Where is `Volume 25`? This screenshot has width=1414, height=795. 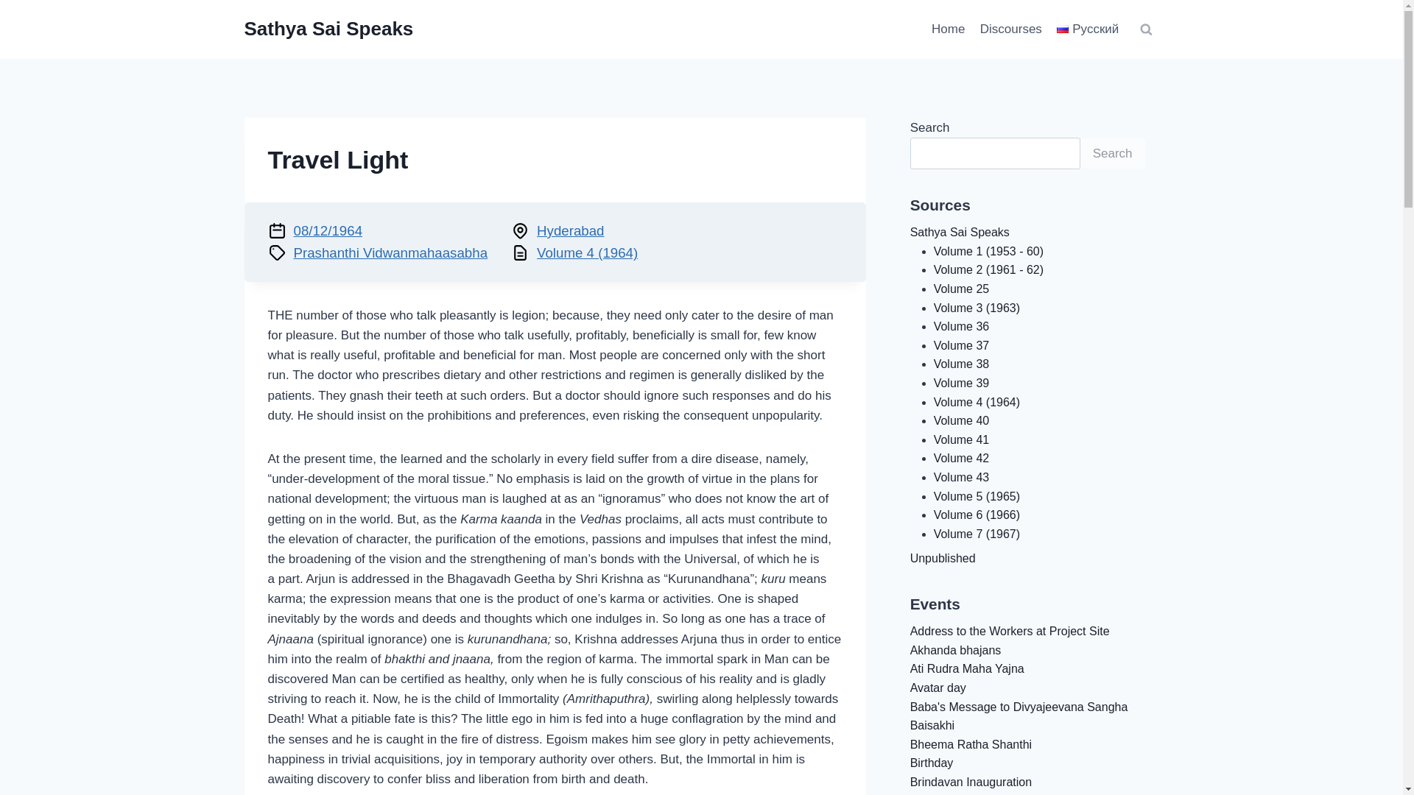
Volume 25 is located at coordinates (962, 289).